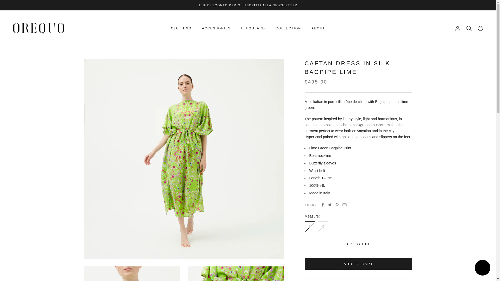  Describe the element at coordinates (480, 28) in the screenshot. I see `Open cart` at that location.